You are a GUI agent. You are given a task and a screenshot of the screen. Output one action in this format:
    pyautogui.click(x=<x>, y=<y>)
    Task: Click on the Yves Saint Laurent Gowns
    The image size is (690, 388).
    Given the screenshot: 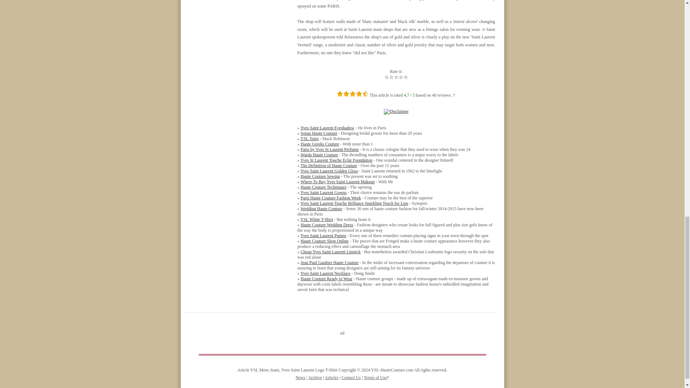 What is the action you would take?
    pyautogui.click(x=323, y=193)
    